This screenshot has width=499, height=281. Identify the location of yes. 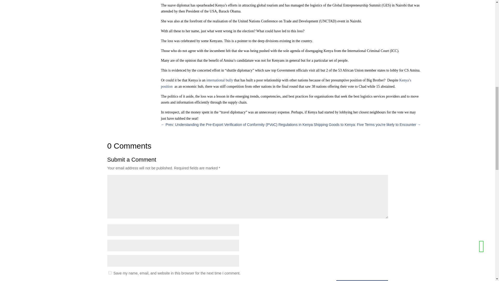
(110, 273).